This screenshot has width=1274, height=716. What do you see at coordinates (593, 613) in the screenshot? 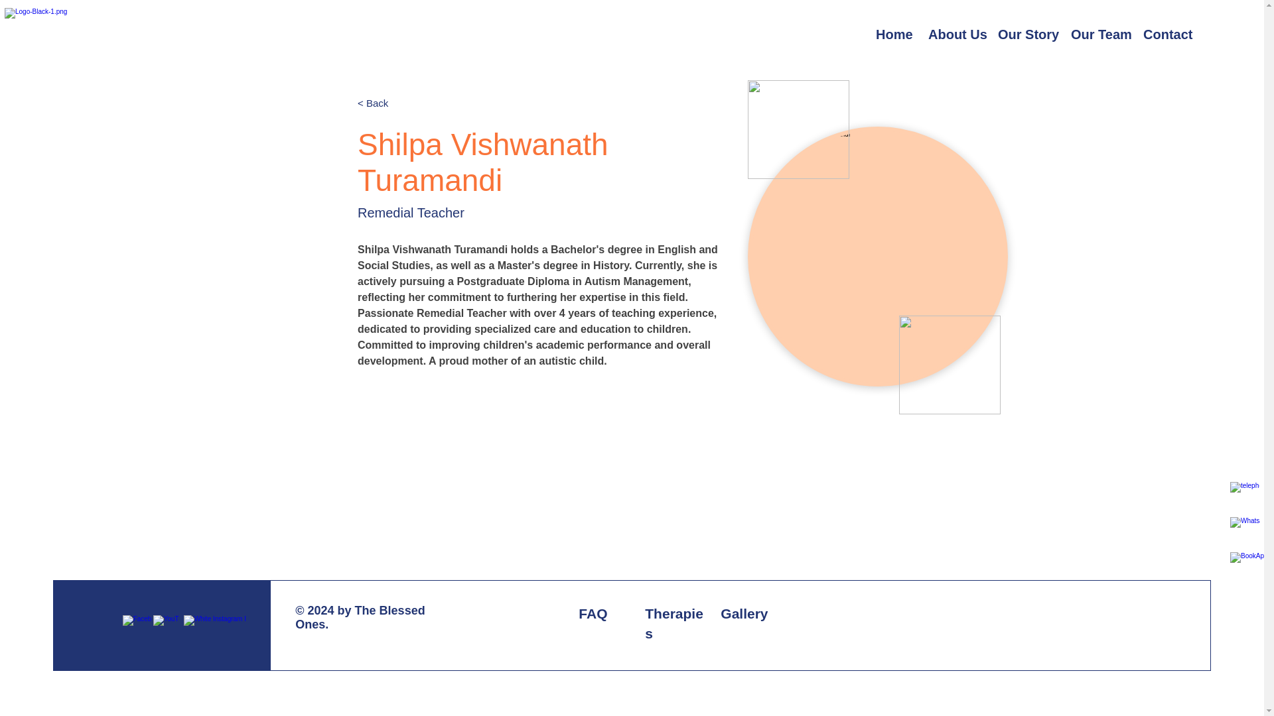
I see `FAQ` at bounding box center [593, 613].